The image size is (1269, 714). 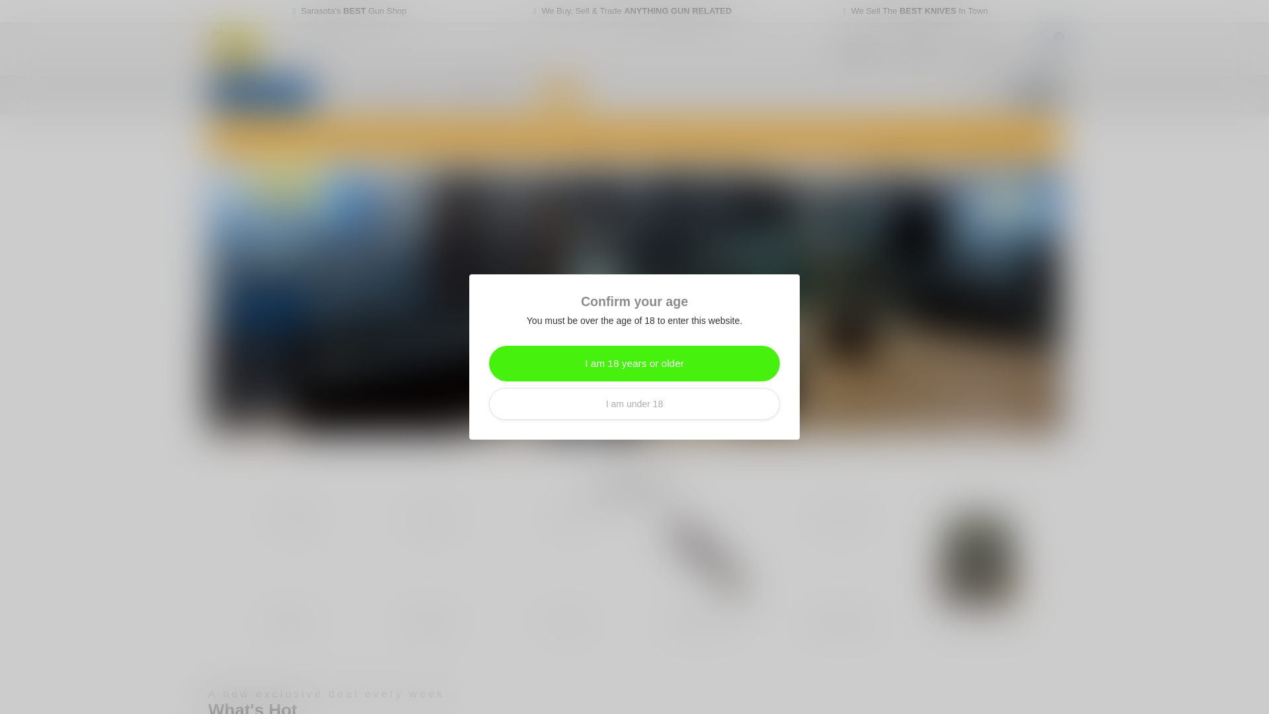 What do you see at coordinates (289, 561) in the screenshot?
I see `Handguns` at bounding box center [289, 561].